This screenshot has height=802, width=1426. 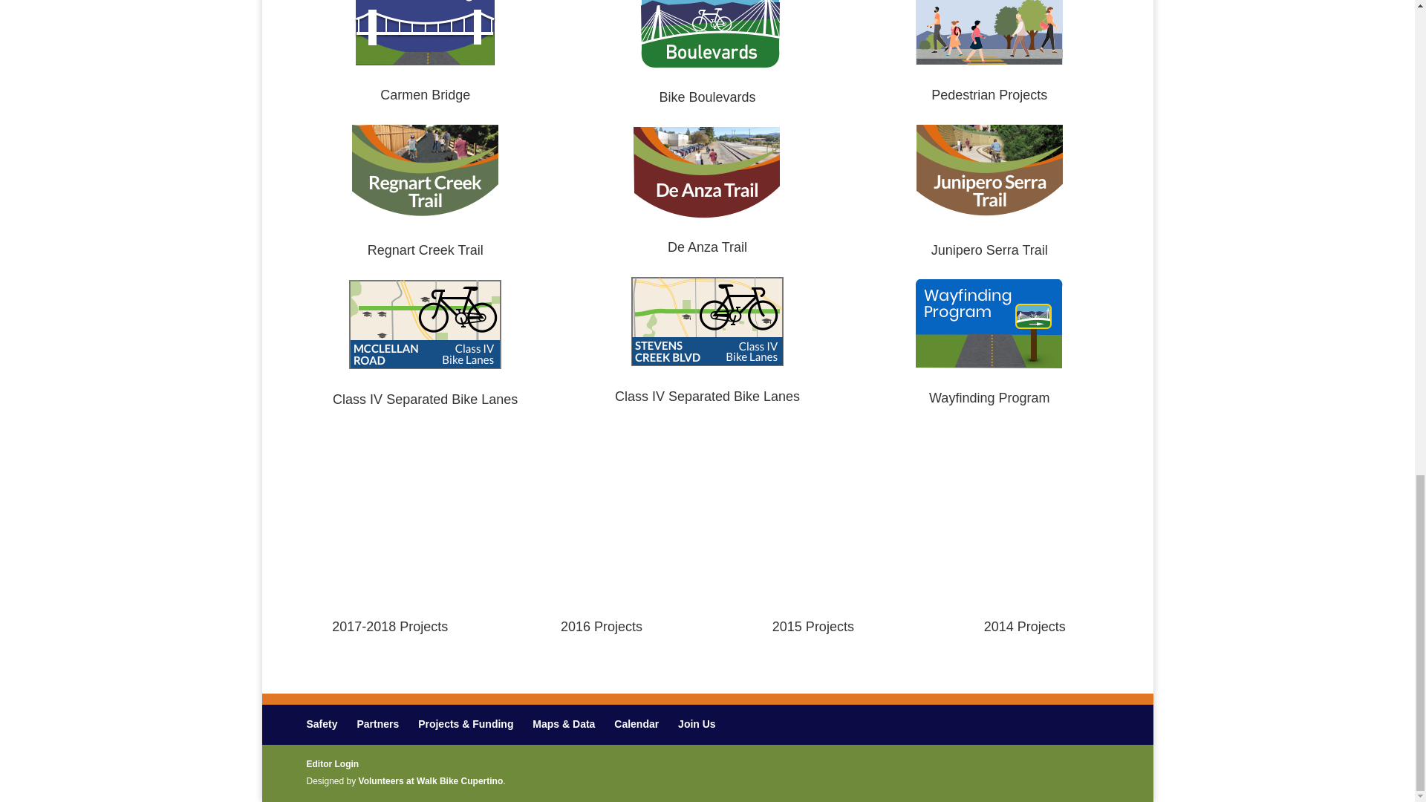 I want to click on Class IV Separated Bike Lanes, so click(x=707, y=397).